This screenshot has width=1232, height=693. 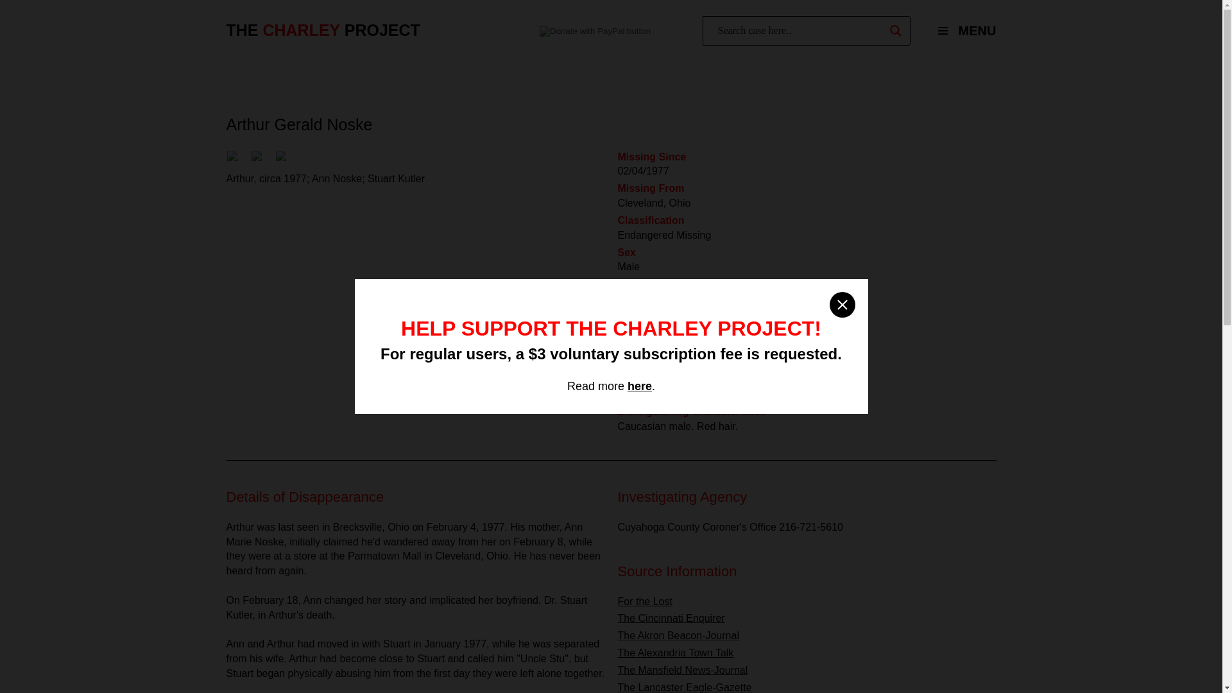 What do you see at coordinates (682, 670) in the screenshot?
I see `The Mansfield News-Journal` at bounding box center [682, 670].